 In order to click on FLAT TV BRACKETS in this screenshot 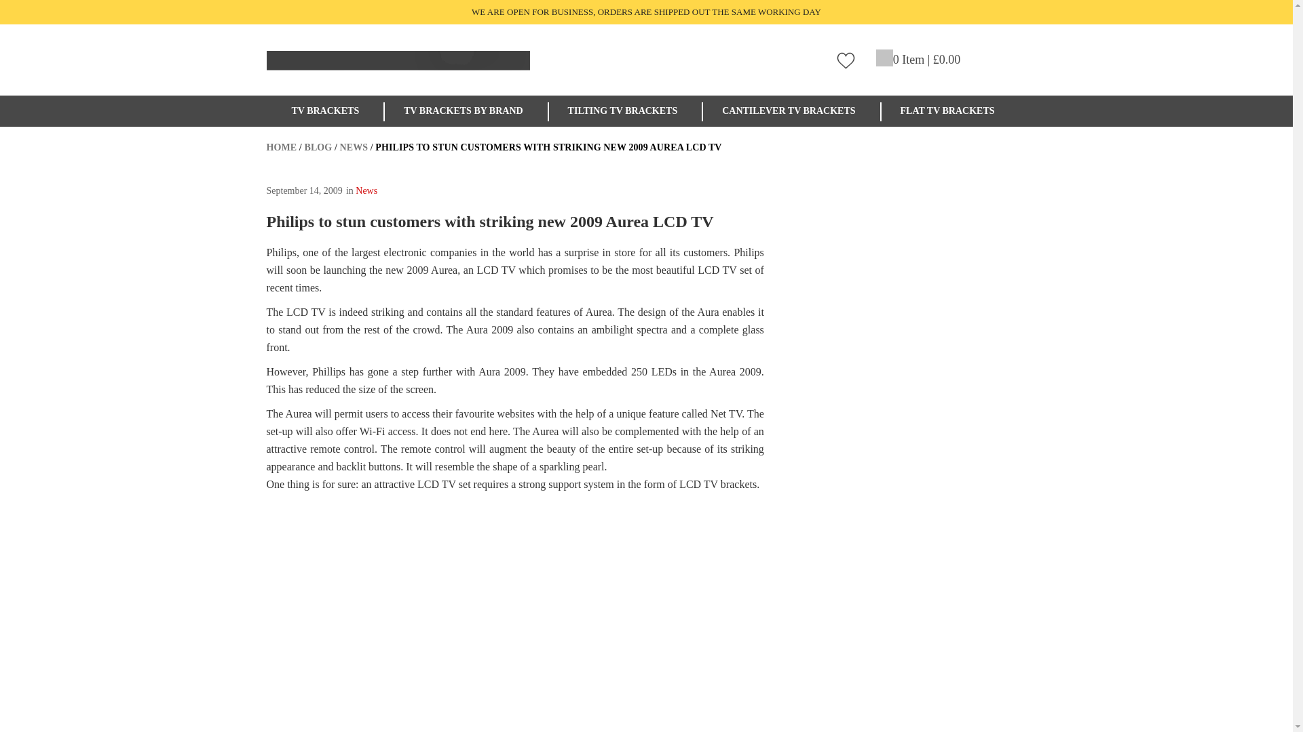, I will do `click(951, 111)`.